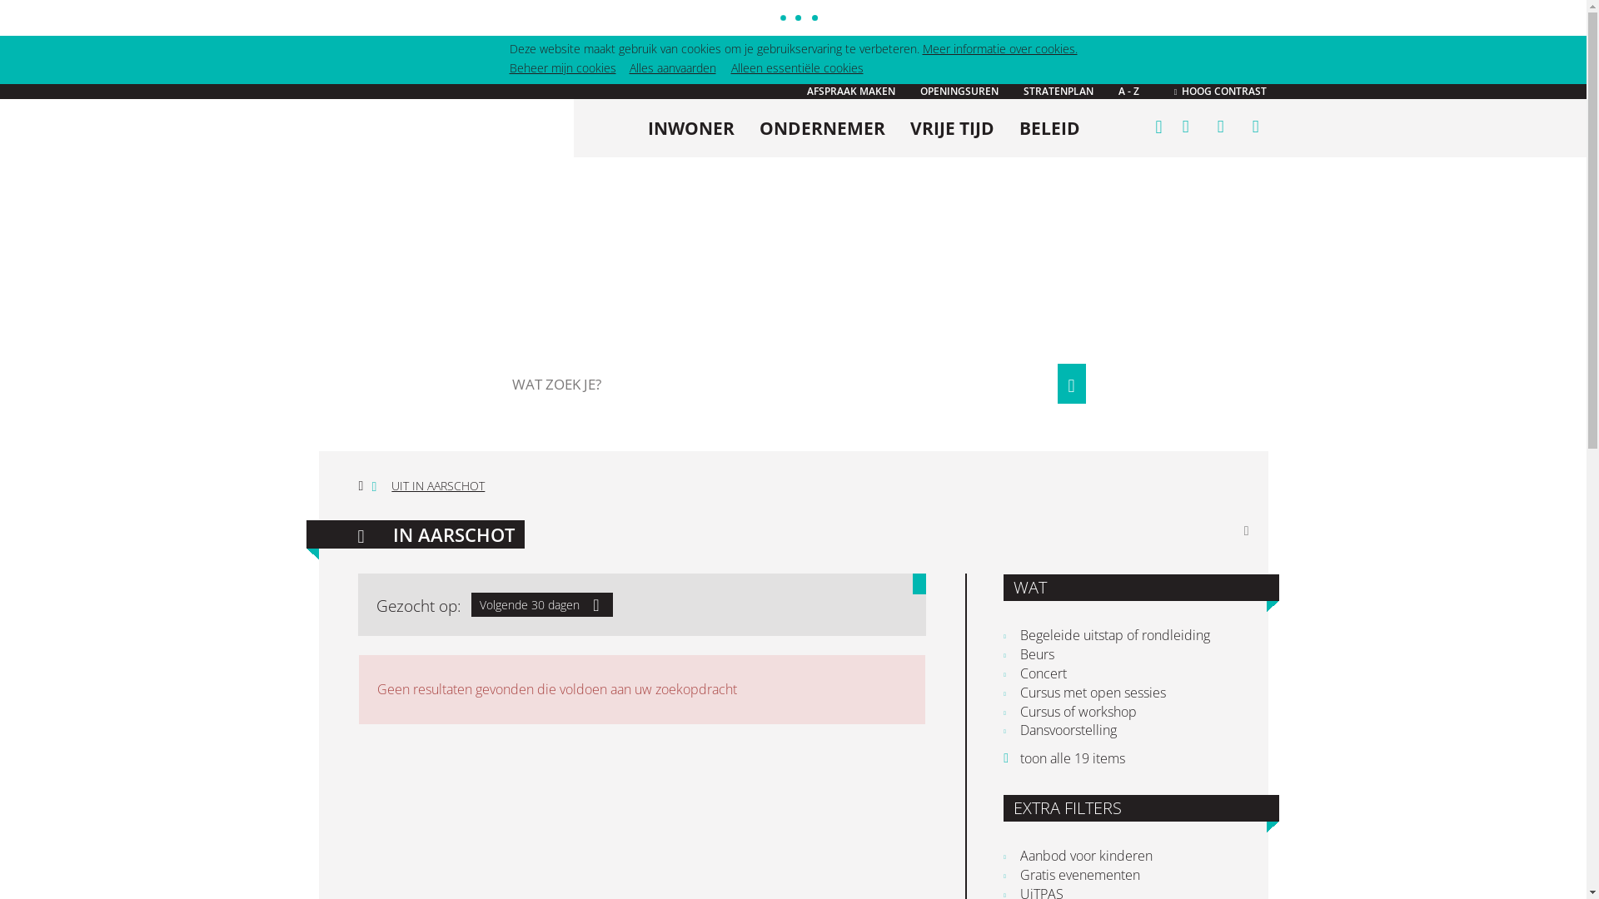 The height and width of the screenshot is (899, 1599). I want to click on Zoeken, so click(1071, 384).